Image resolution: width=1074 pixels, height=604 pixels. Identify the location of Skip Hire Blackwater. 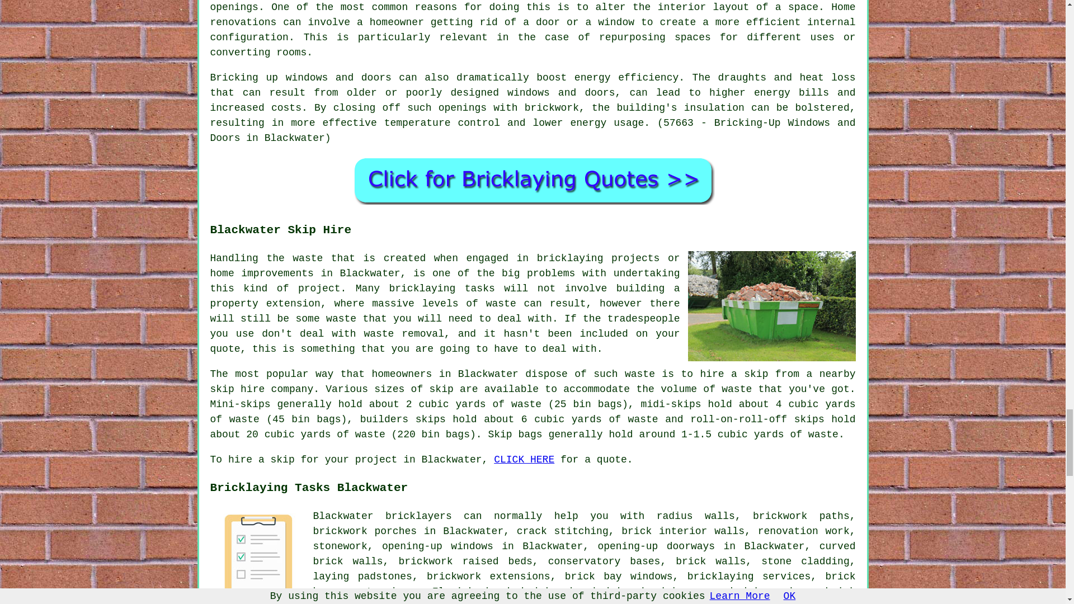
(772, 306).